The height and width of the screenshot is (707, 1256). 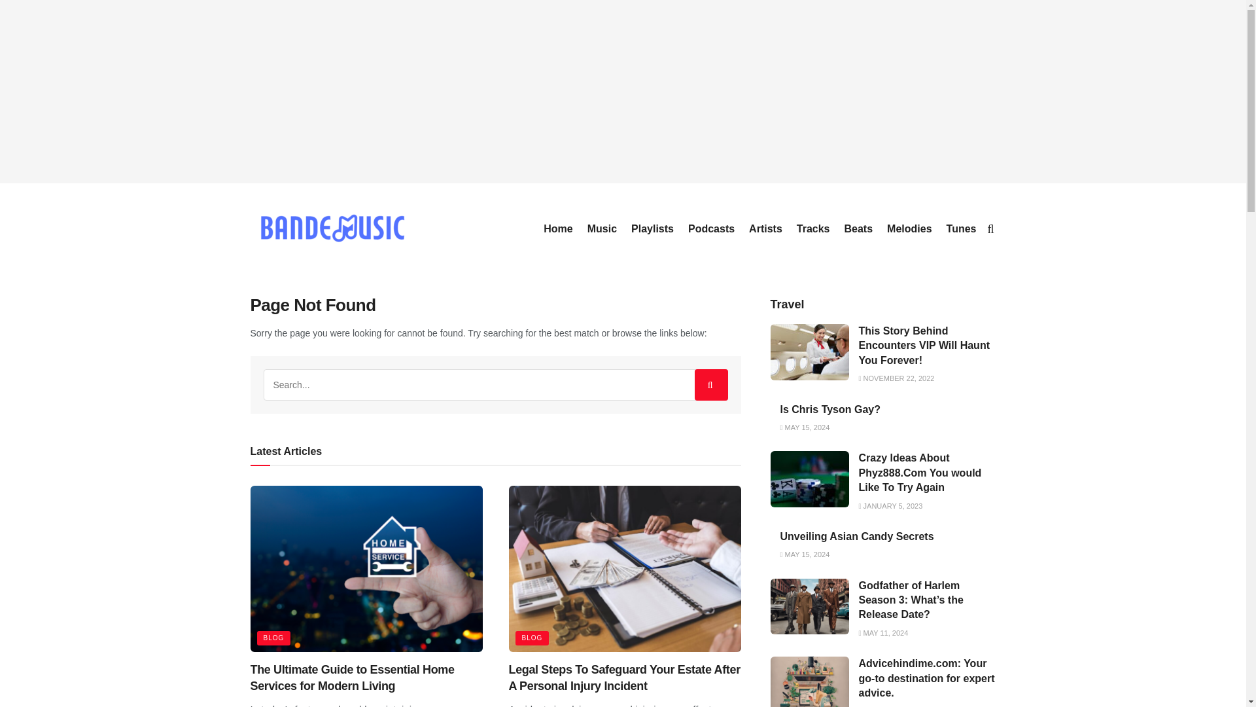 I want to click on Tunes, so click(x=962, y=229).